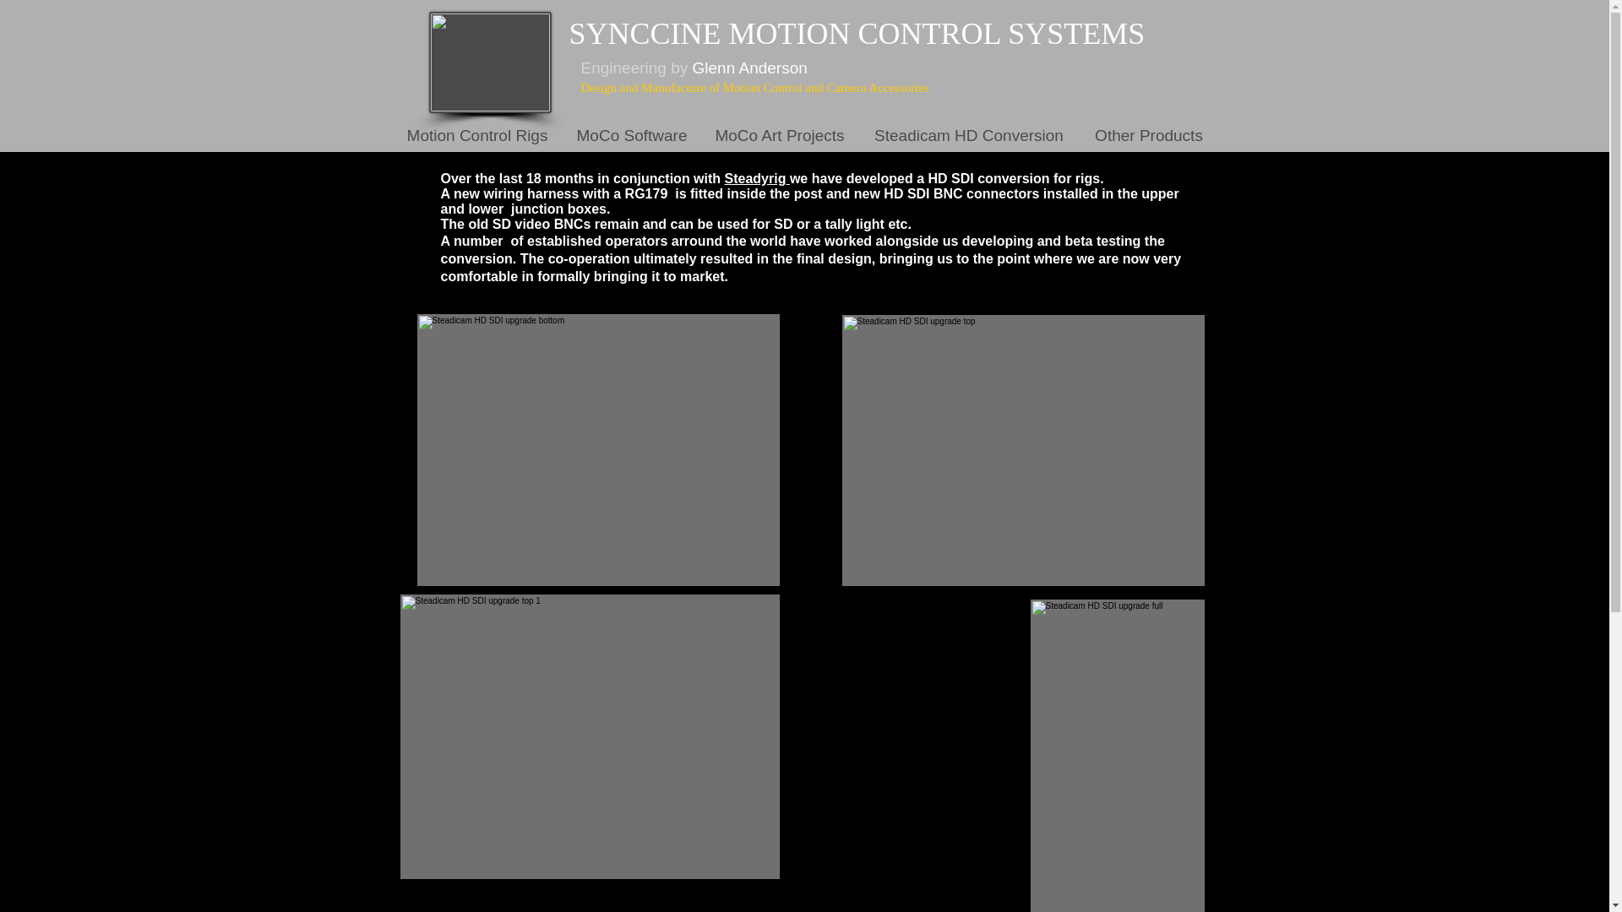  I want to click on Steadicam HD SDI upgrade top.jpg, so click(1022, 450).